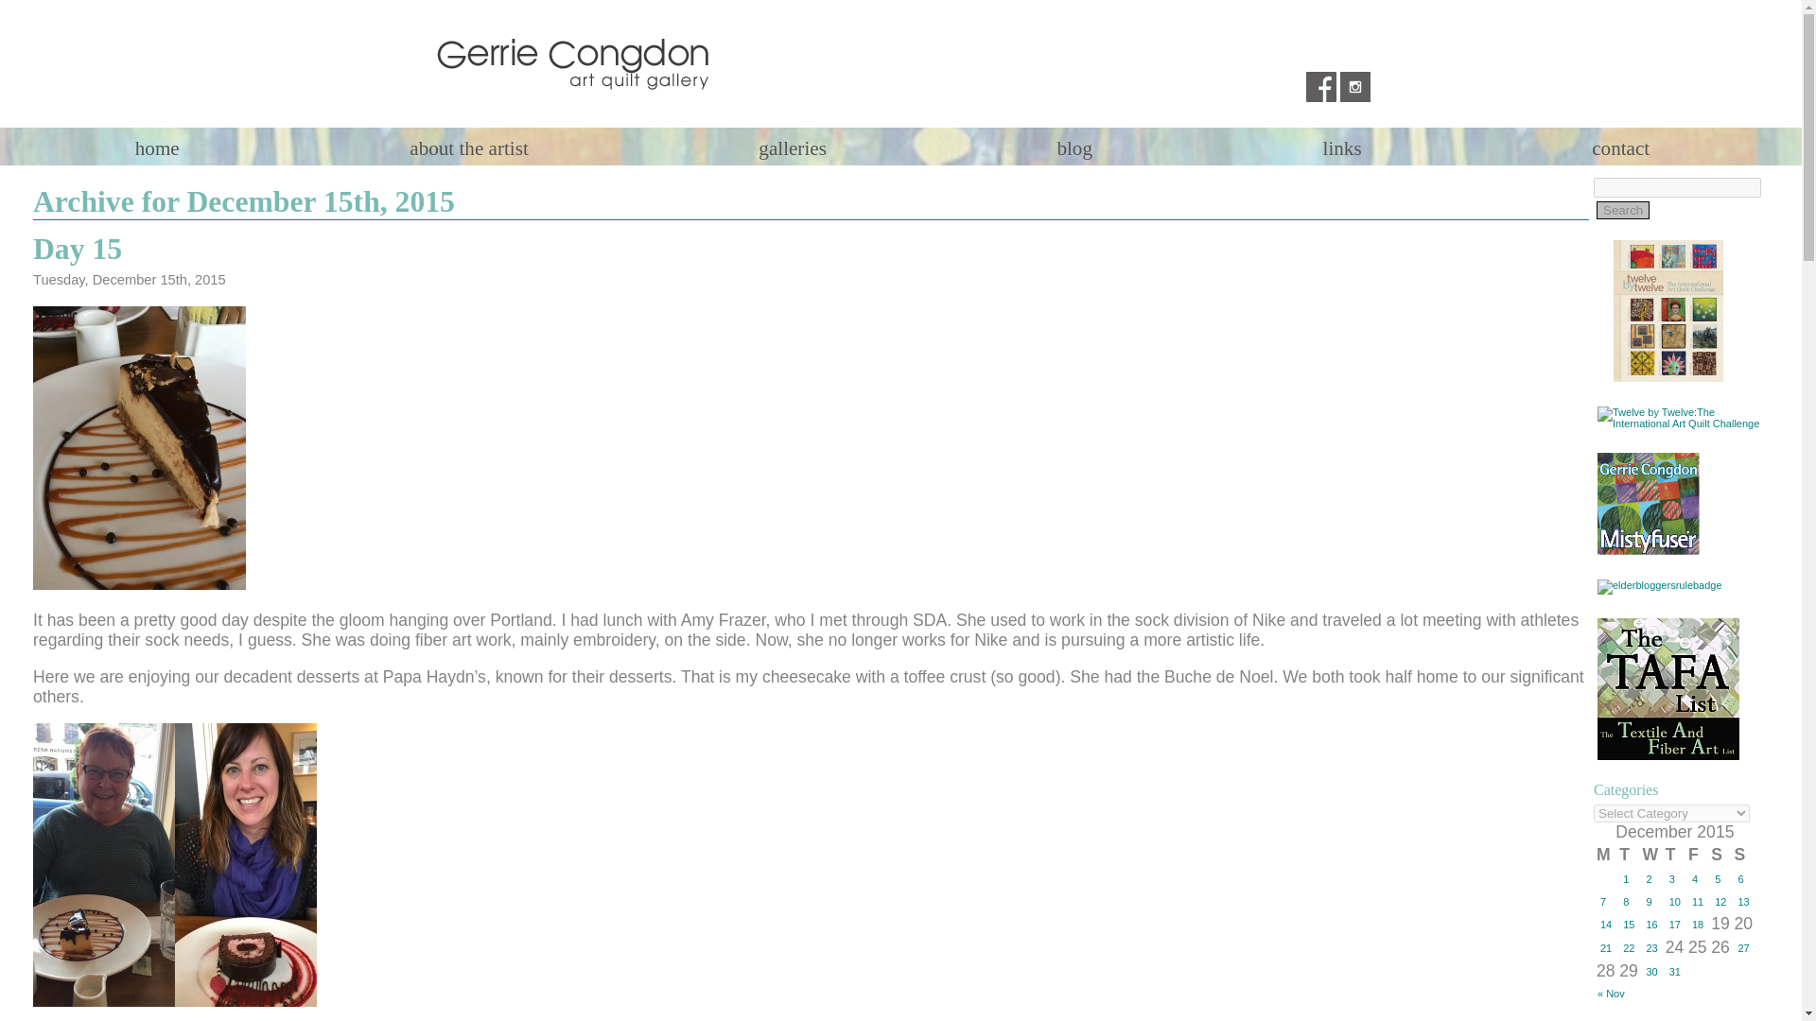  Describe the element at coordinates (1674, 901) in the screenshot. I see `10` at that location.